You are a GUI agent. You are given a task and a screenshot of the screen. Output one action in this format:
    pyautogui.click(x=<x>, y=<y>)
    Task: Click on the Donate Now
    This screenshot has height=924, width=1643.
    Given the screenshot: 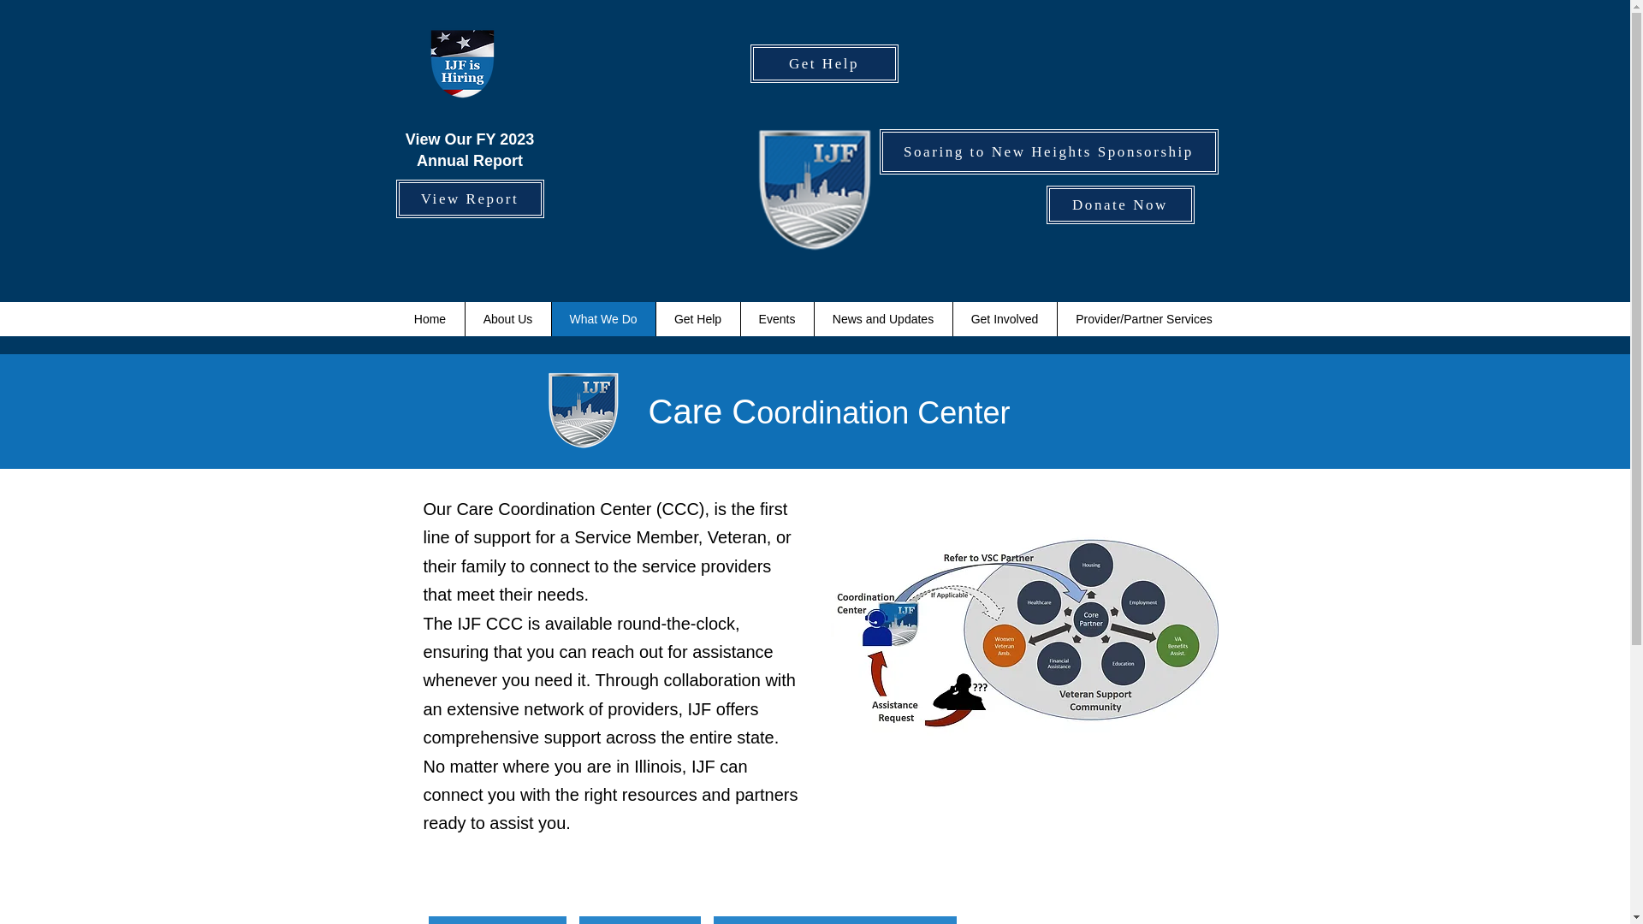 What is the action you would take?
    pyautogui.click(x=1119, y=205)
    